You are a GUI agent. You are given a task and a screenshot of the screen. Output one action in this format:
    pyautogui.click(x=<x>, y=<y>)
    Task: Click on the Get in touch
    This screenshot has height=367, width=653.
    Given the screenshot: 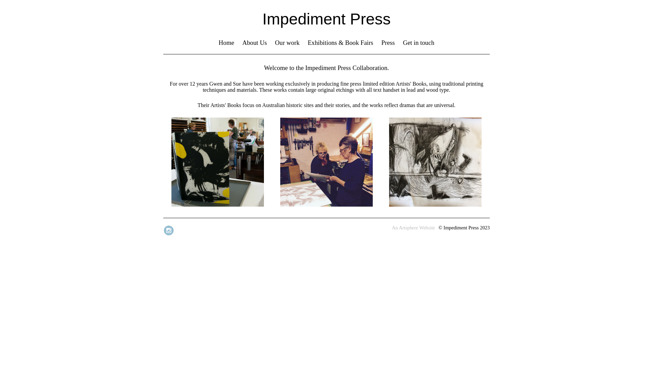 What is the action you would take?
    pyautogui.click(x=419, y=43)
    